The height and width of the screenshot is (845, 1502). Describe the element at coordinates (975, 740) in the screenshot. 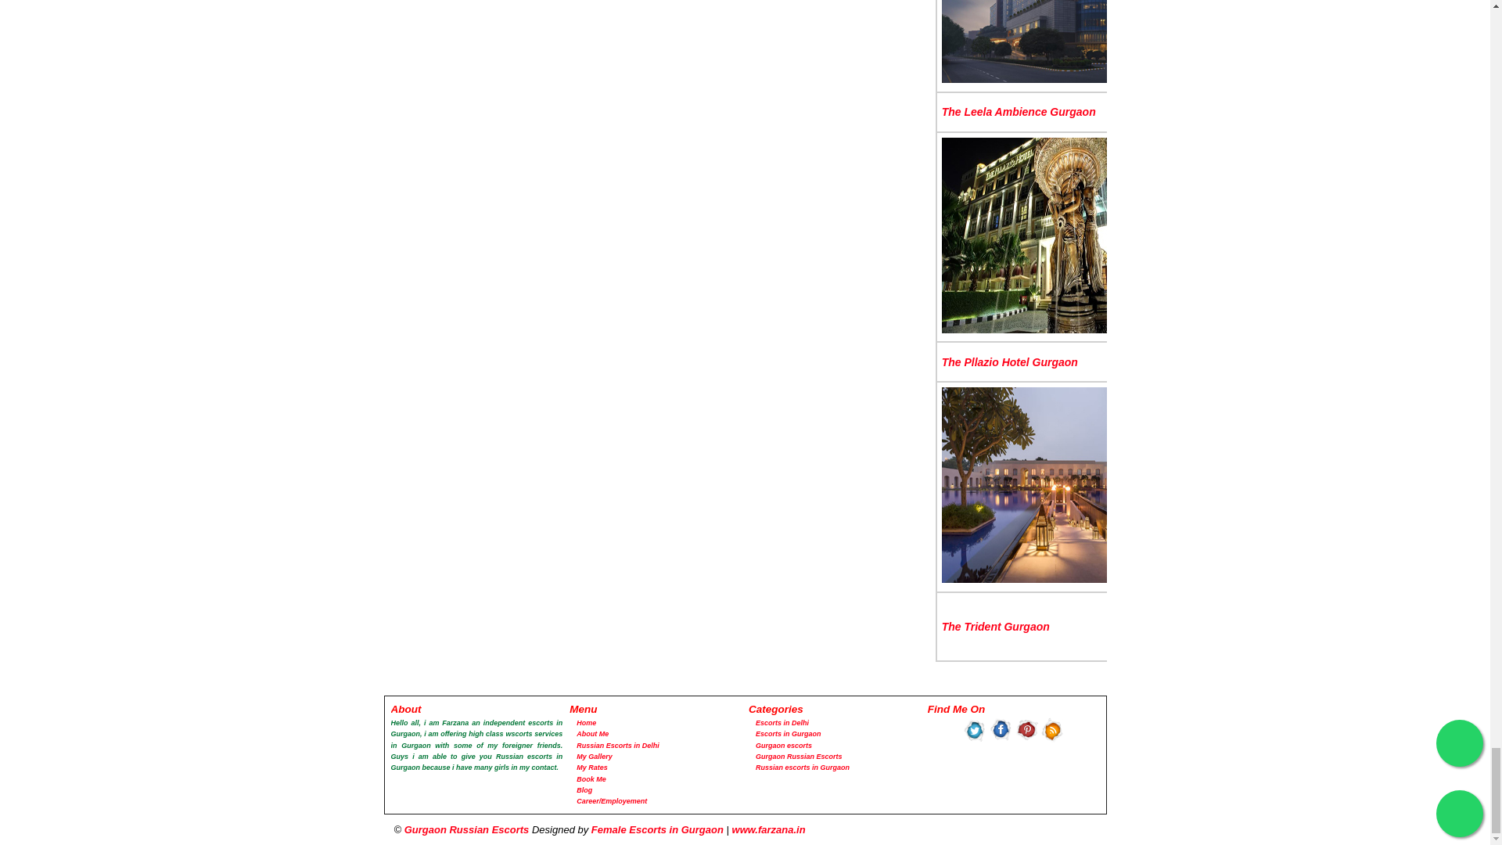

I see `Visit Us On Twitter` at that location.